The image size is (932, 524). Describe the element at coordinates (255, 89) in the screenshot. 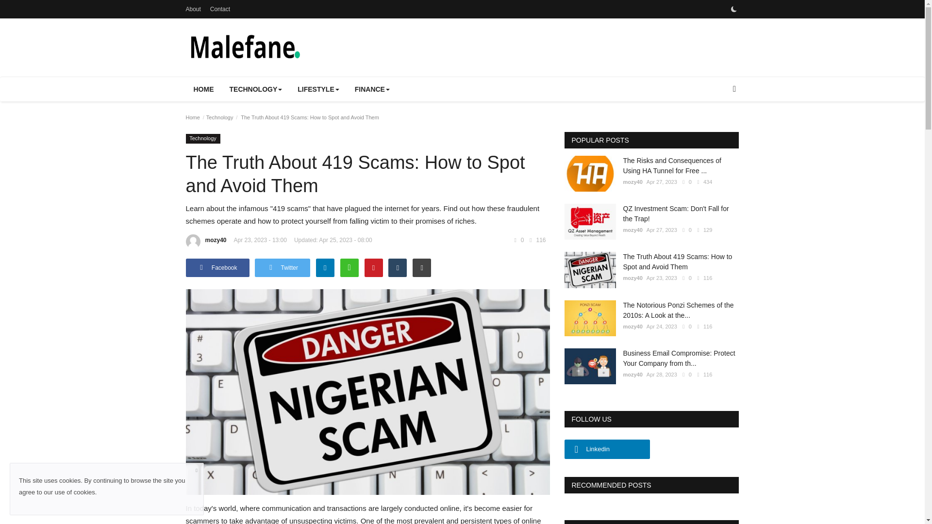

I see `TECHNOLOGY` at that location.